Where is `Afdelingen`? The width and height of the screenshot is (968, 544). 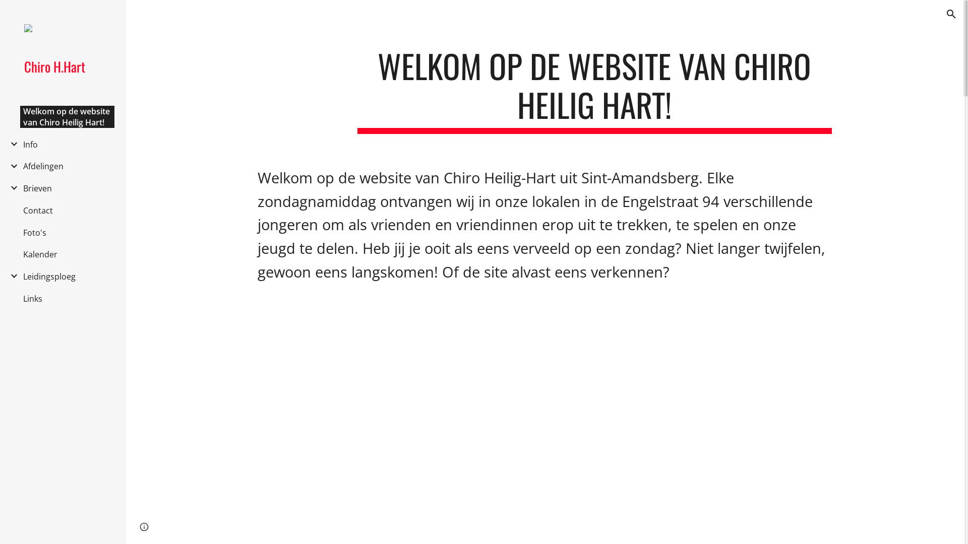 Afdelingen is located at coordinates (43, 166).